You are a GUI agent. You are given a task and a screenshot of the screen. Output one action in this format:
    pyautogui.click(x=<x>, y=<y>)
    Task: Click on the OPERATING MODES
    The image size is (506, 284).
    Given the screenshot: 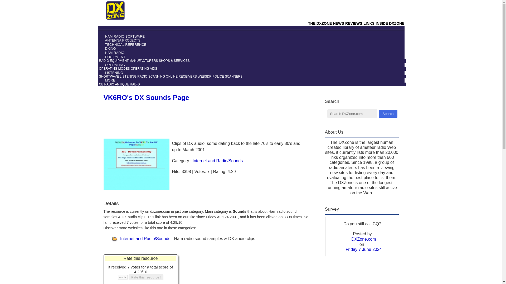 What is the action you would take?
    pyautogui.click(x=114, y=68)
    